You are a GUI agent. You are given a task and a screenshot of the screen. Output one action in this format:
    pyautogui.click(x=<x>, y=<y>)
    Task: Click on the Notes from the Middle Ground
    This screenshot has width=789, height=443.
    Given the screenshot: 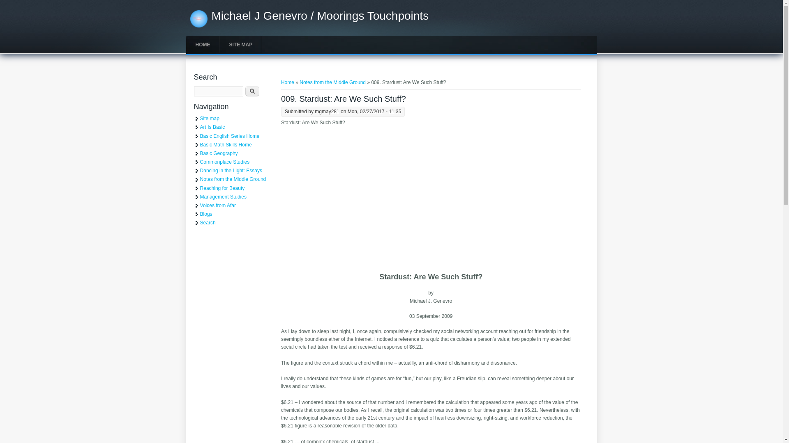 What is the action you would take?
    pyautogui.click(x=233, y=179)
    